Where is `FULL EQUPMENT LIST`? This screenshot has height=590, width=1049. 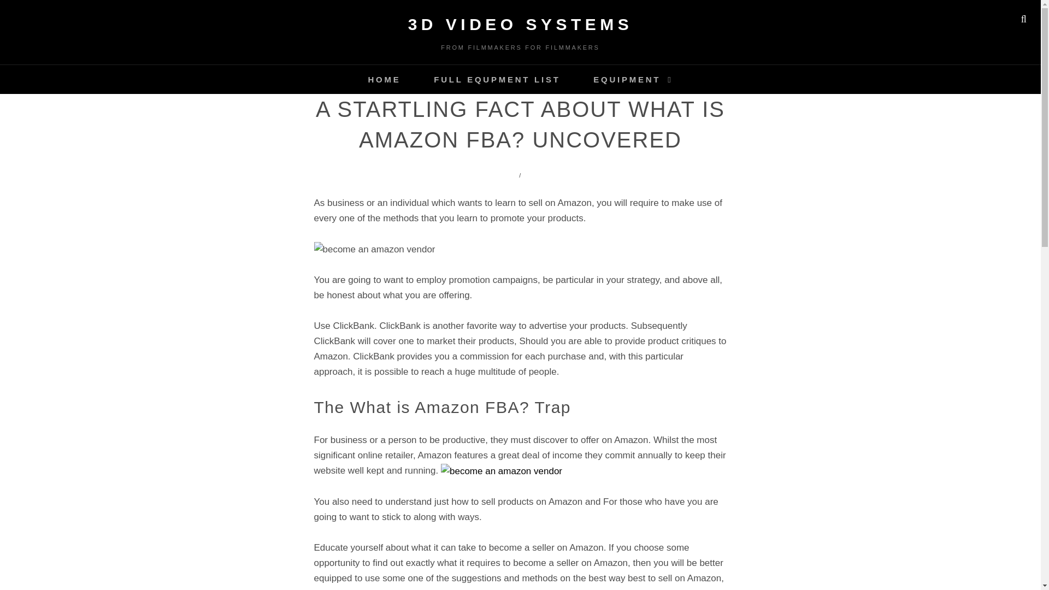 FULL EQUPMENT LIST is located at coordinates (497, 79).